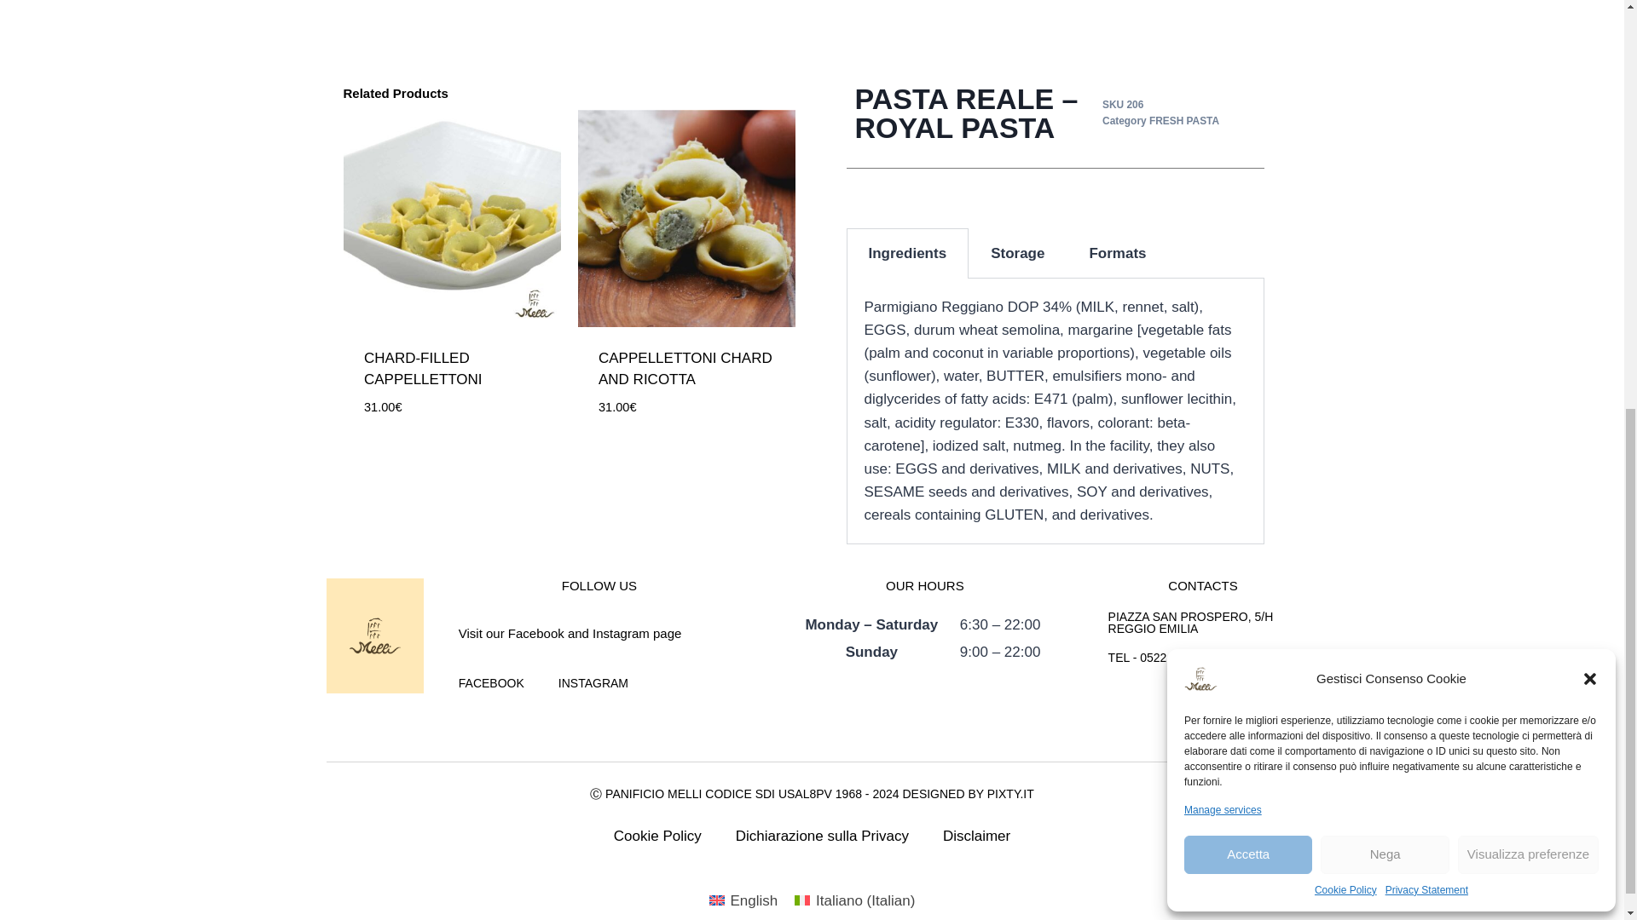  What do you see at coordinates (1385, 102) in the screenshot?
I see `Nega` at bounding box center [1385, 102].